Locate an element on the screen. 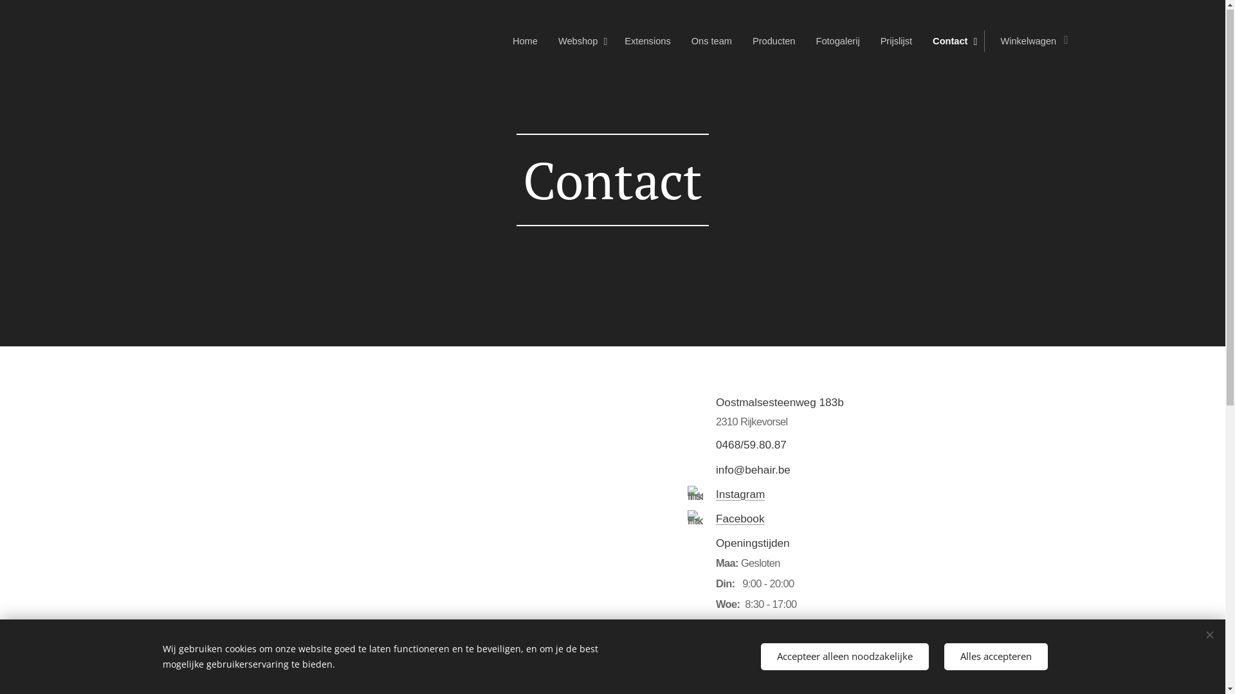 The image size is (1235, 694). Alles accepteren is located at coordinates (996, 657).